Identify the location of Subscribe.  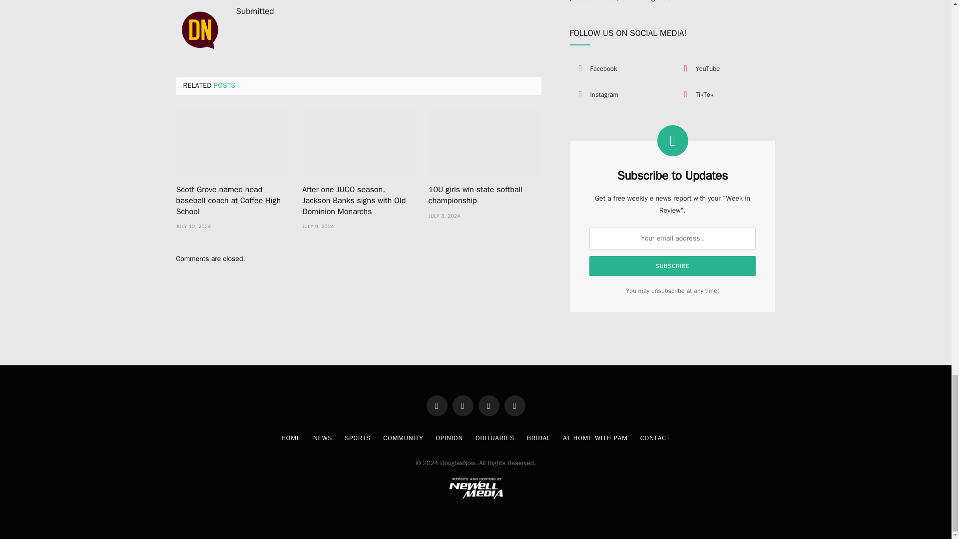
(672, 266).